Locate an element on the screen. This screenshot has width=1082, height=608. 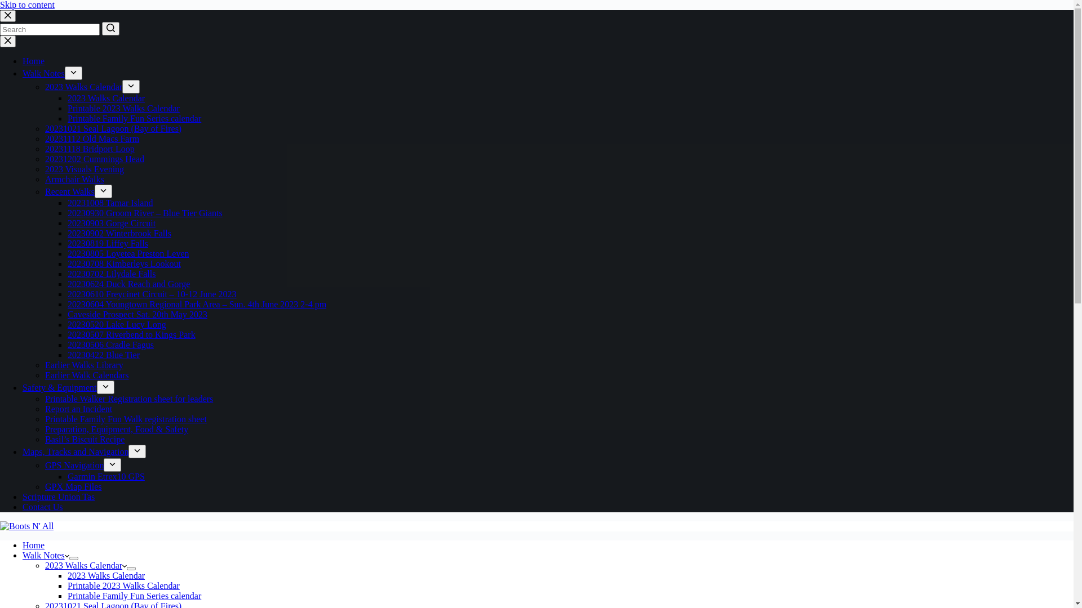
GPX Map Files is located at coordinates (73, 486).